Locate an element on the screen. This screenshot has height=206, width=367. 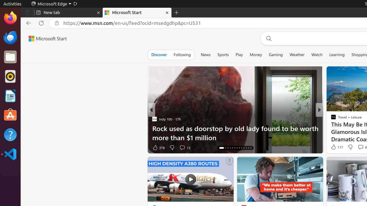
Microsoft Start is located at coordinates (48, 39).